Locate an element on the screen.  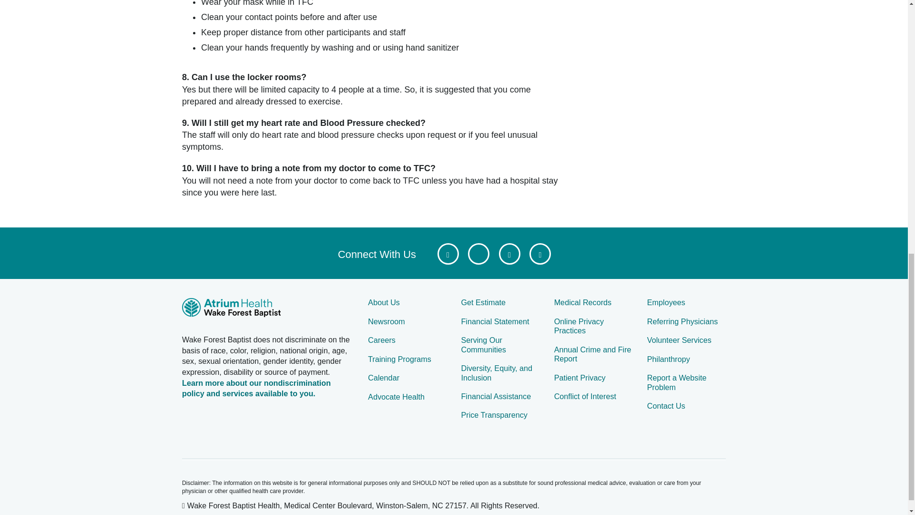
Instagram is located at coordinates (540, 254).